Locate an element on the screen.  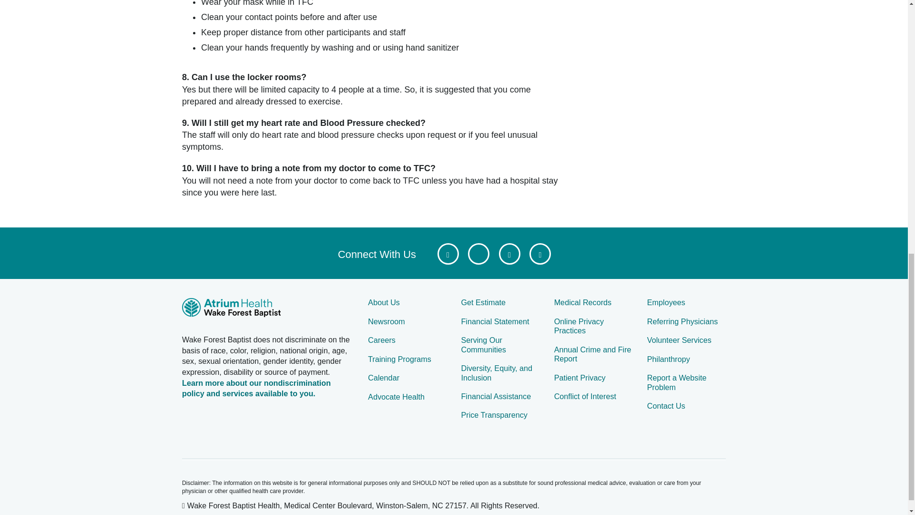
Instagram is located at coordinates (540, 254).